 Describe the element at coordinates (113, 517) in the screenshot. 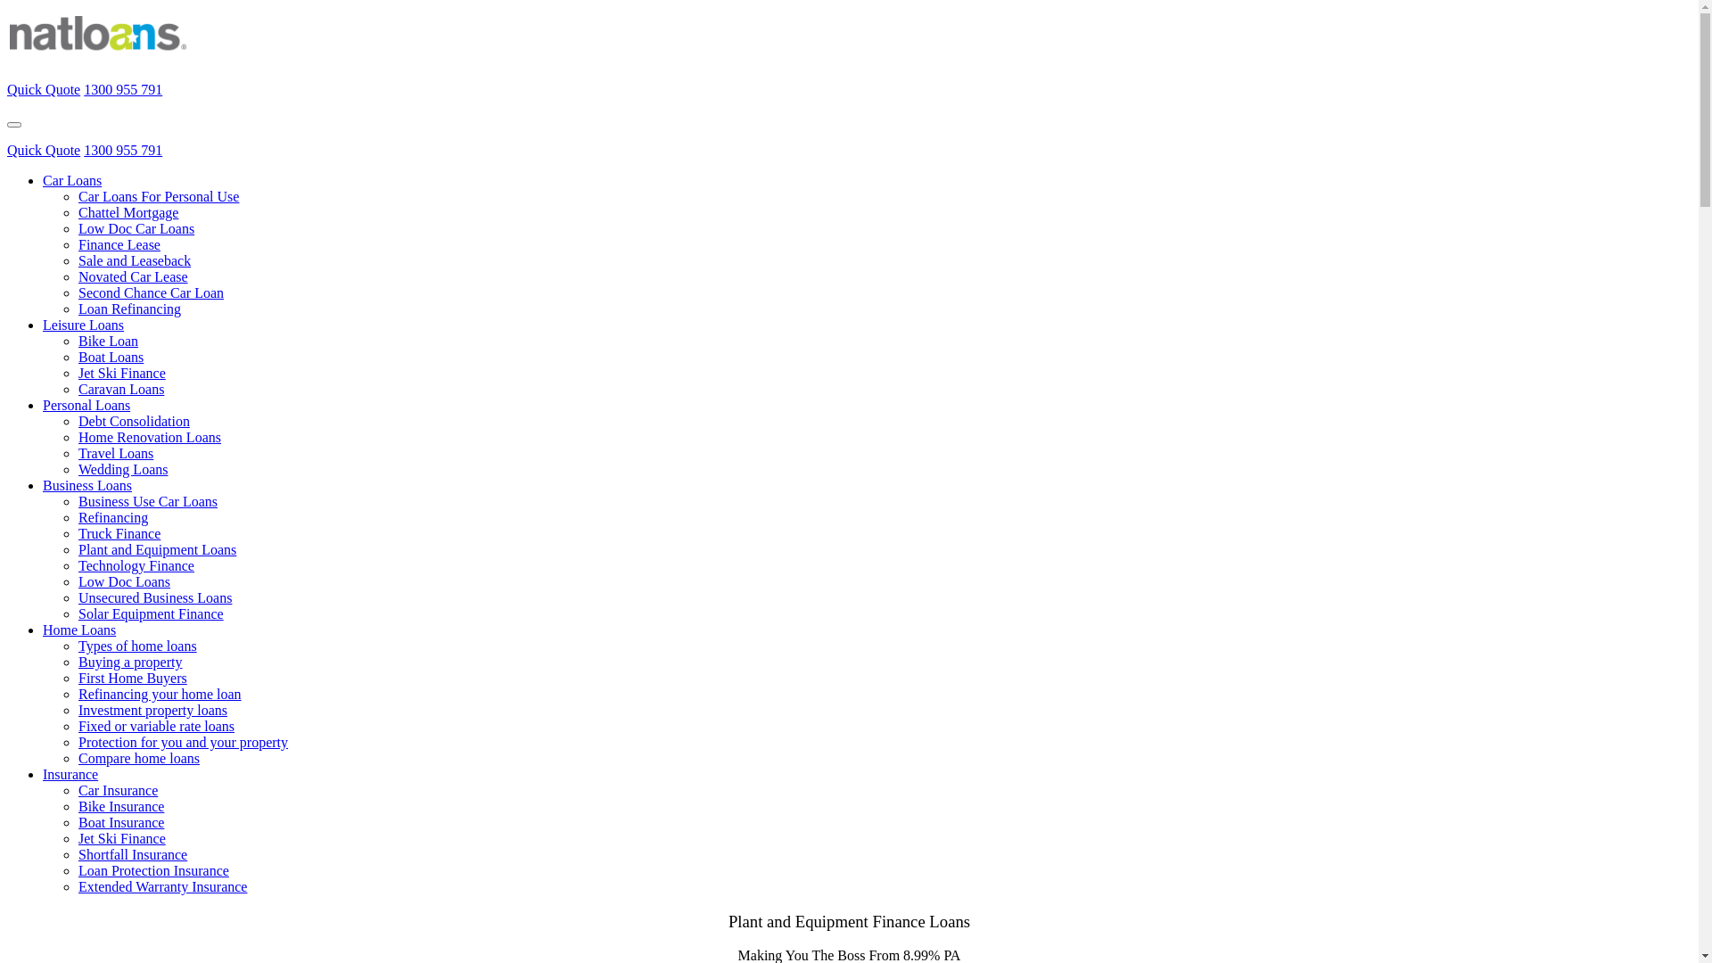

I see `Refinancing` at that location.